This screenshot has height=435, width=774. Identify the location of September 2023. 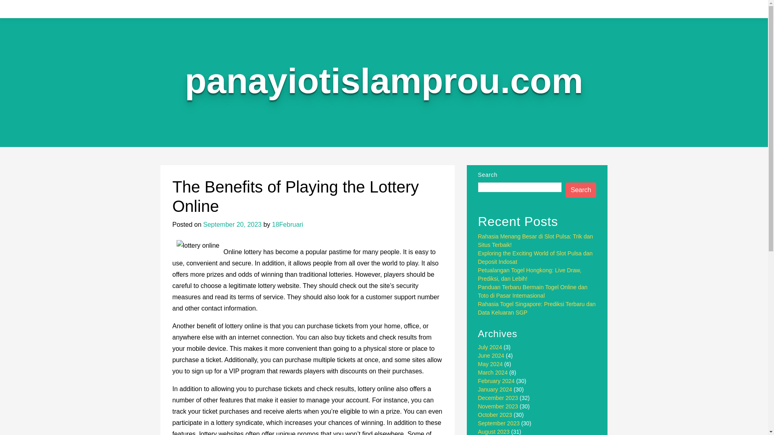
(499, 423).